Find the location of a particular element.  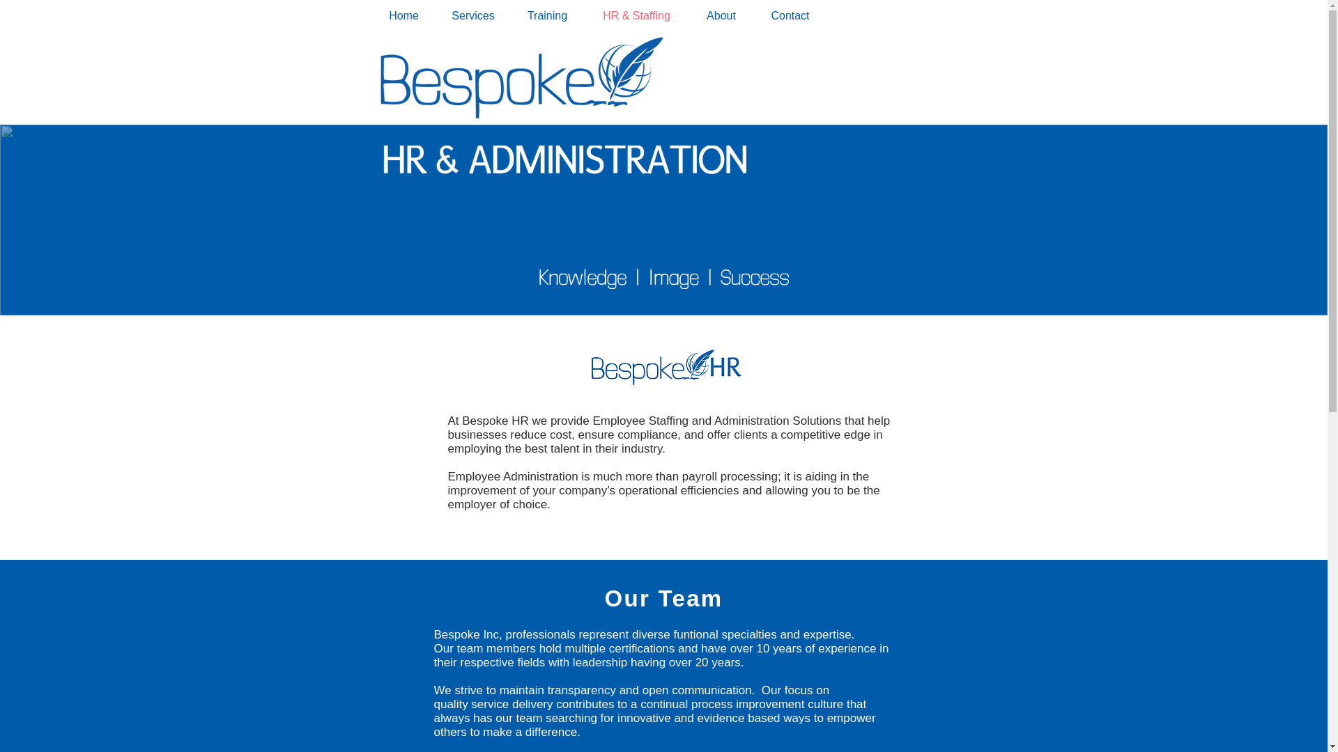

Bespoke-logo-notag-02.png is located at coordinates (523, 71).